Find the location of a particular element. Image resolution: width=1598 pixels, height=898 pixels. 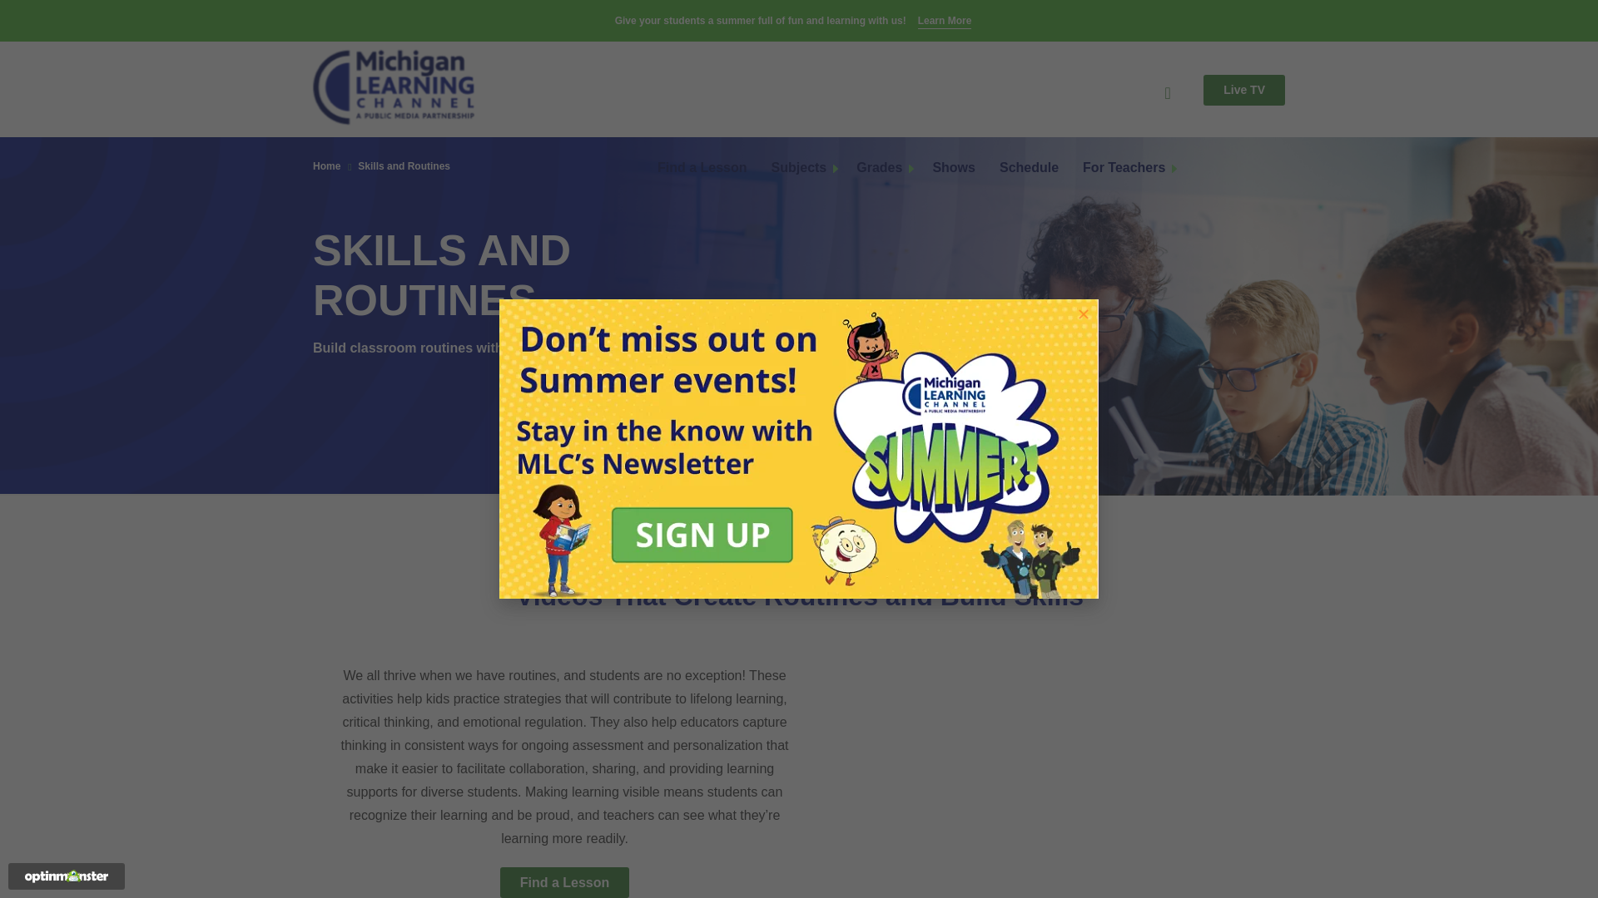

For Teachers is located at coordinates (1124, 168).